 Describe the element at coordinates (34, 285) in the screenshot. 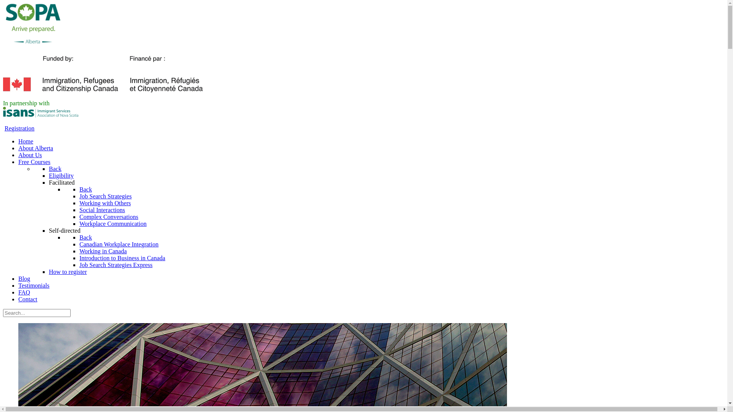

I see `Testimonials` at that location.